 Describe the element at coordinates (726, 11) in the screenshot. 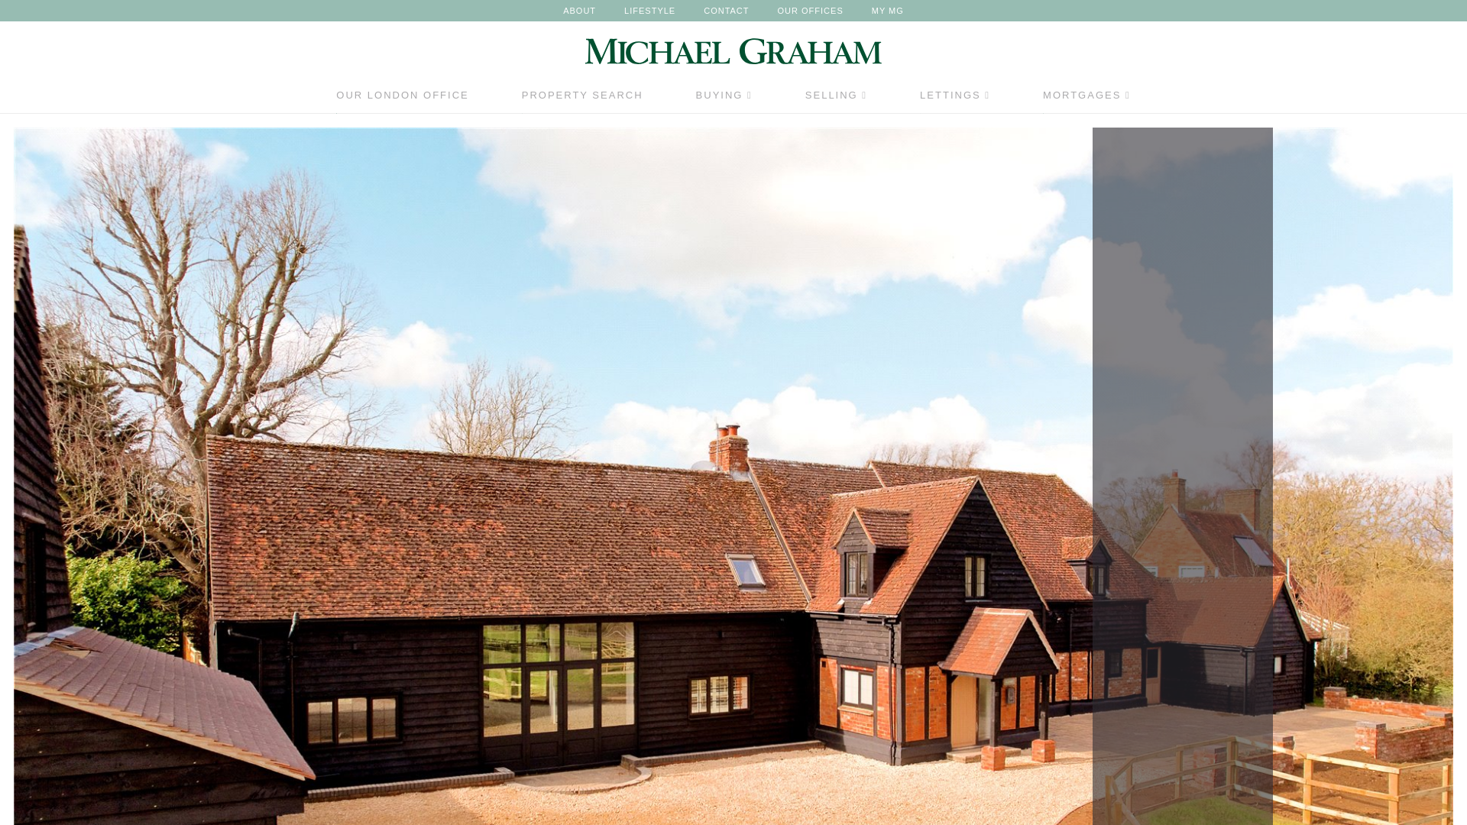

I see `CONTACT` at that location.